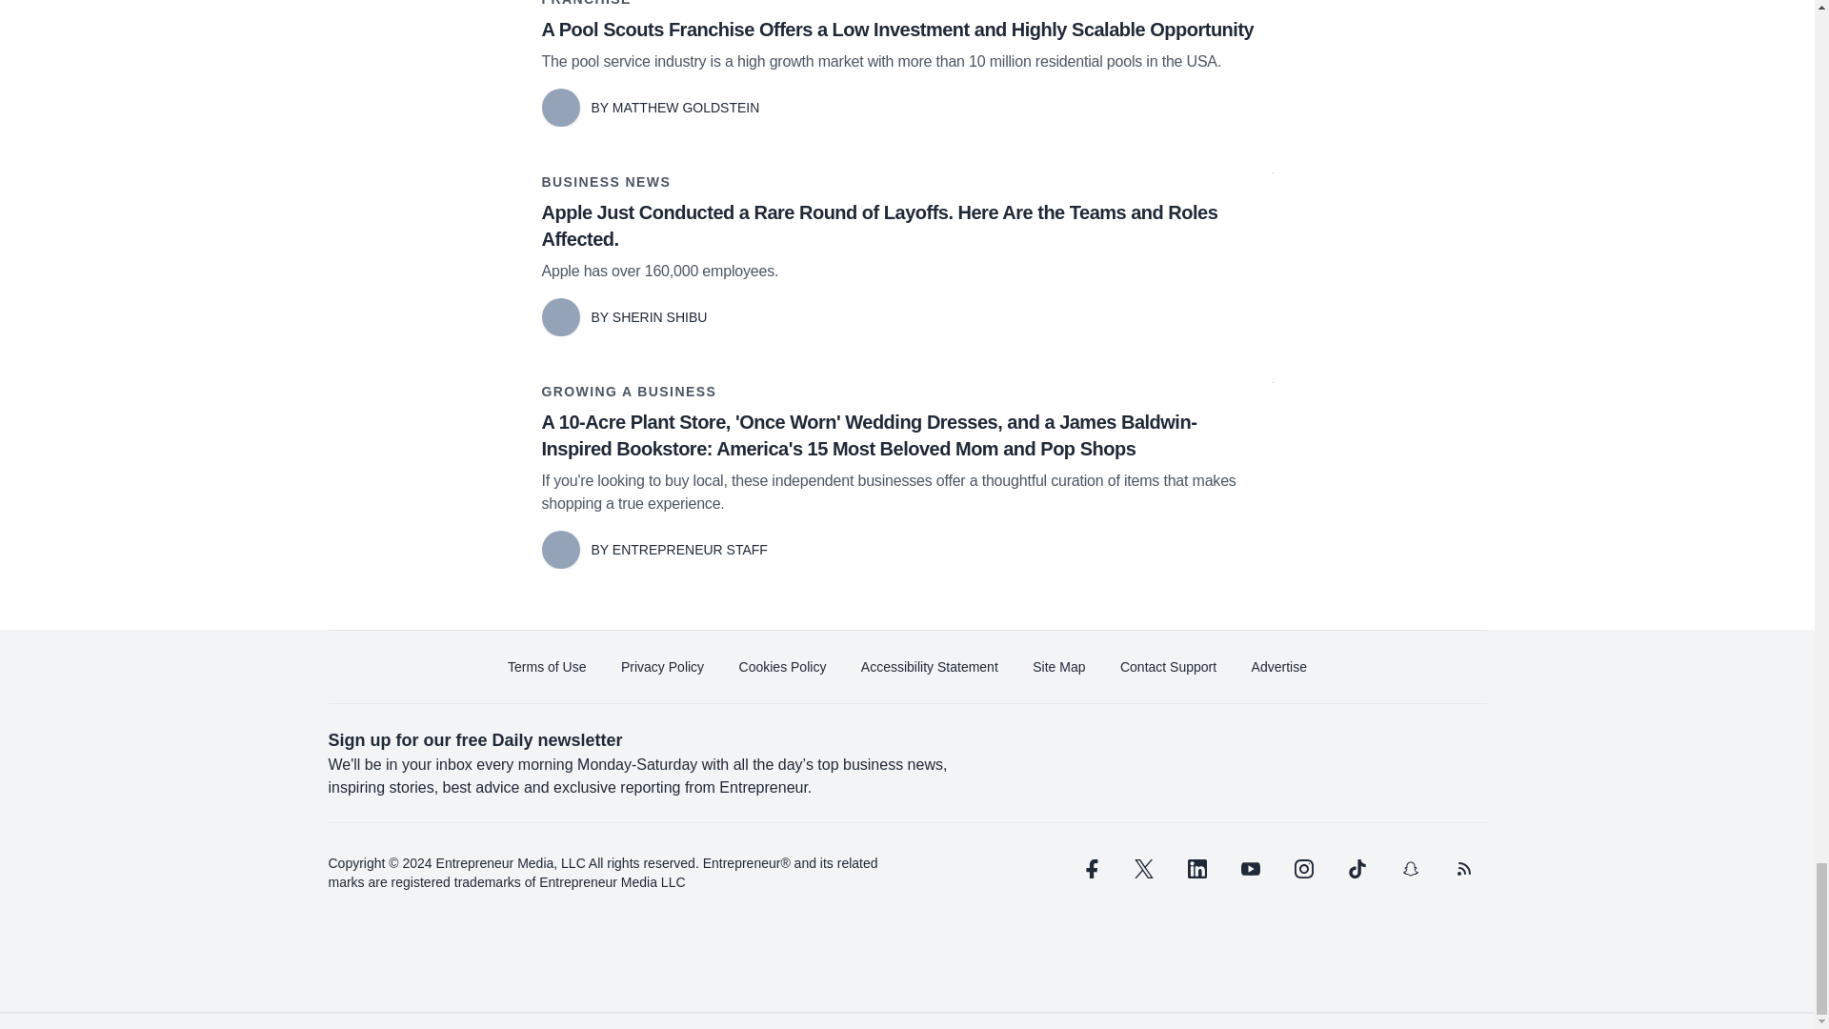 This screenshot has width=1829, height=1029. What do you see at coordinates (1409, 869) in the screenshot?
I see `snapchat` at bounding box center [1409, 869].